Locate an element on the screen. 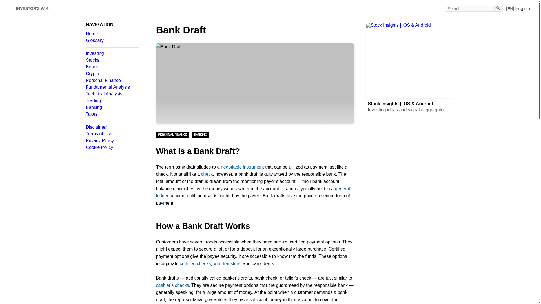 This screenshot has width=541, height=304. Crypto is located at coordinates (112, 101).